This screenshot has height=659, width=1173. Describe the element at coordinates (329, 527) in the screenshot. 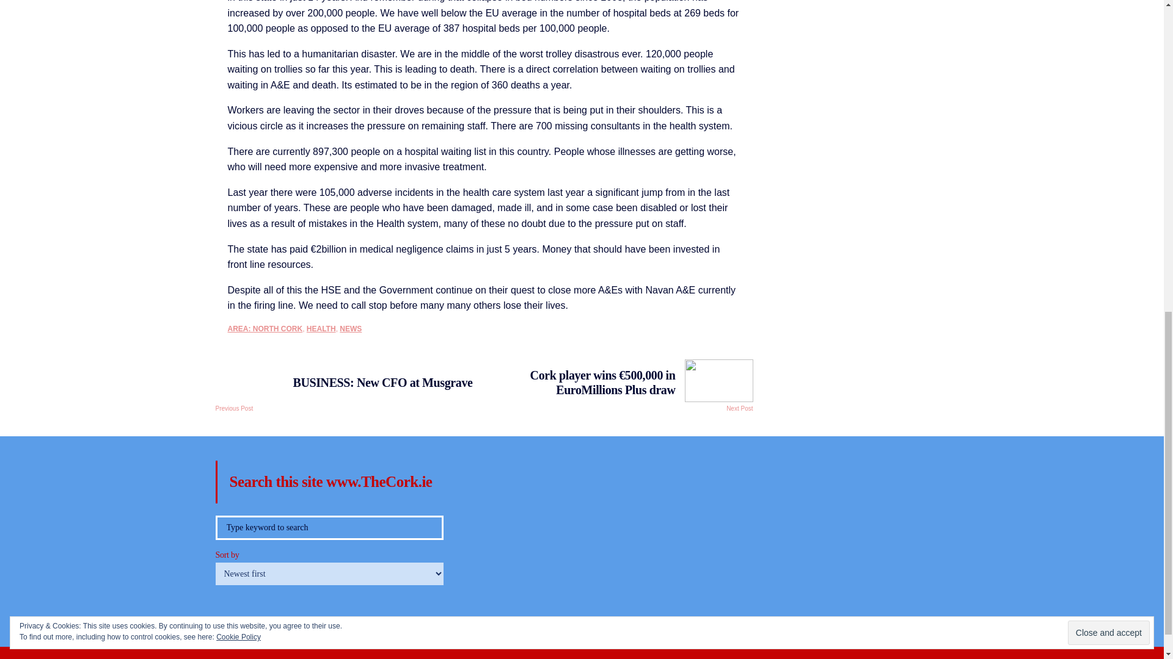

I see `Type keyword to search` at that location.